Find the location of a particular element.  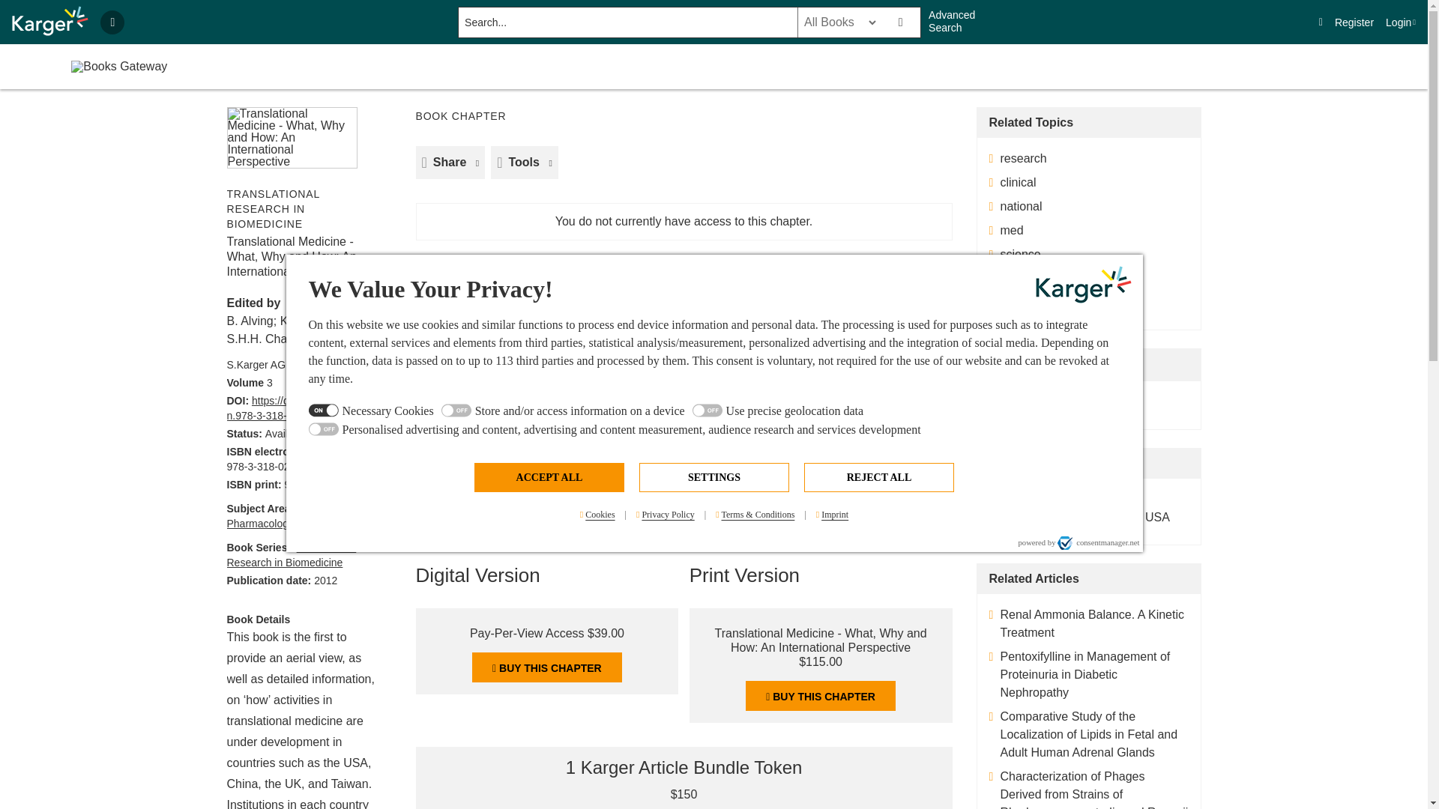

search input is located at coordinates (627, 22).